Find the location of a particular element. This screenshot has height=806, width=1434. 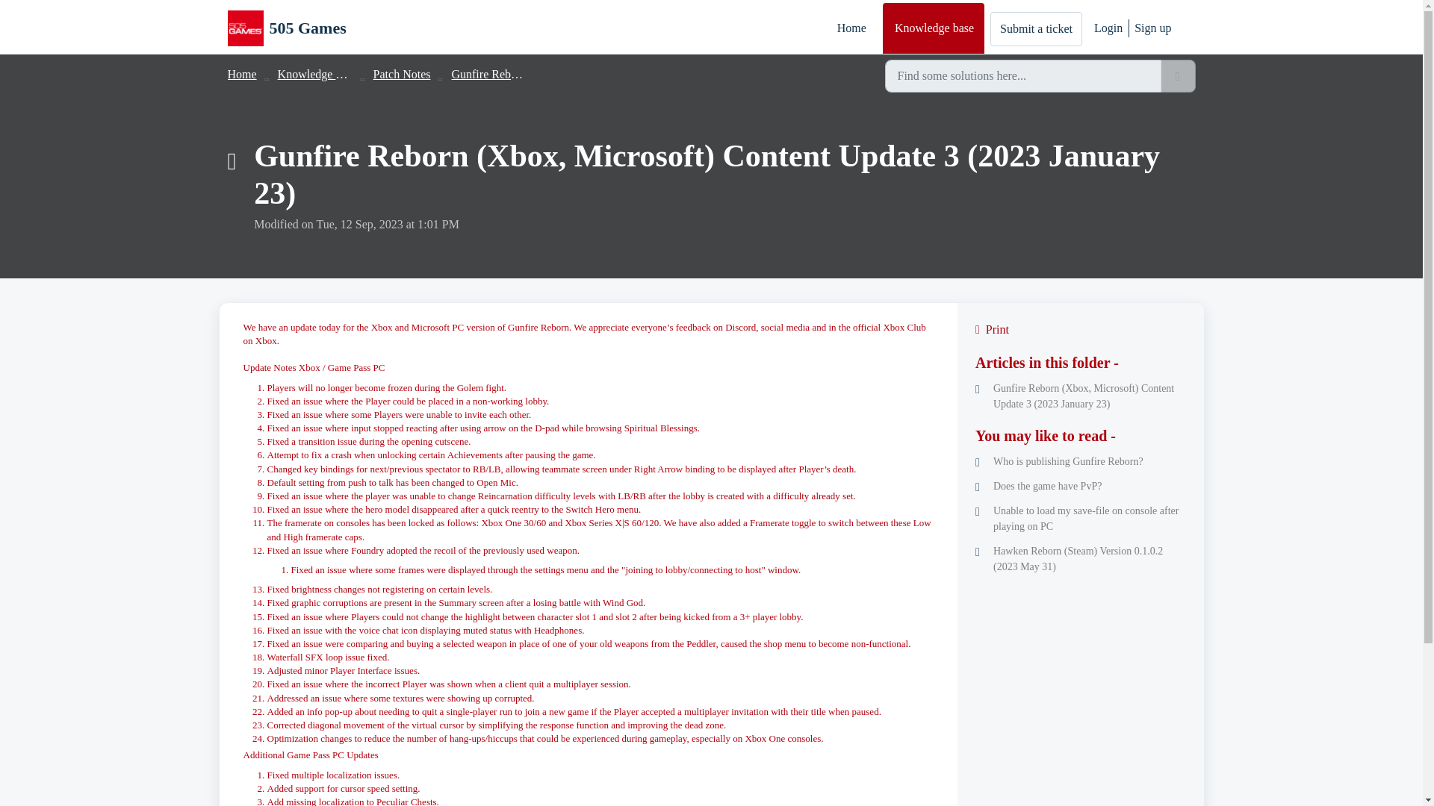

Who is publishing Gunfire Reborn? is located at coordinates (1080, 461).